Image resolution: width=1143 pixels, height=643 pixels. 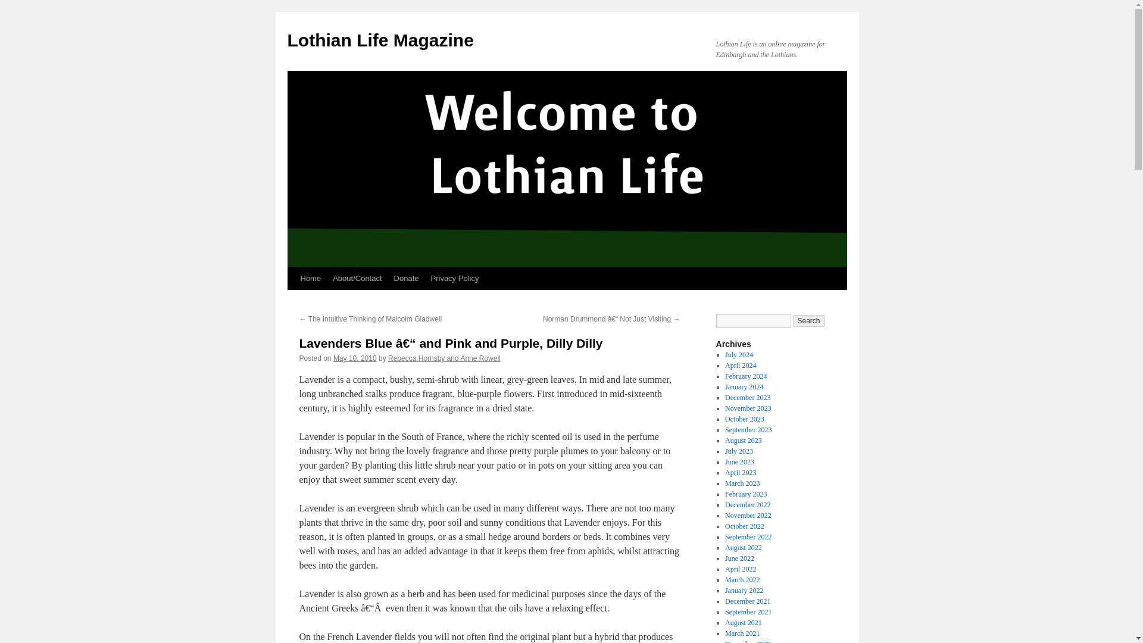 I want to click on View all posts by Rebecca Hornsby and Anne Rowell, so click(x=444, y=358).